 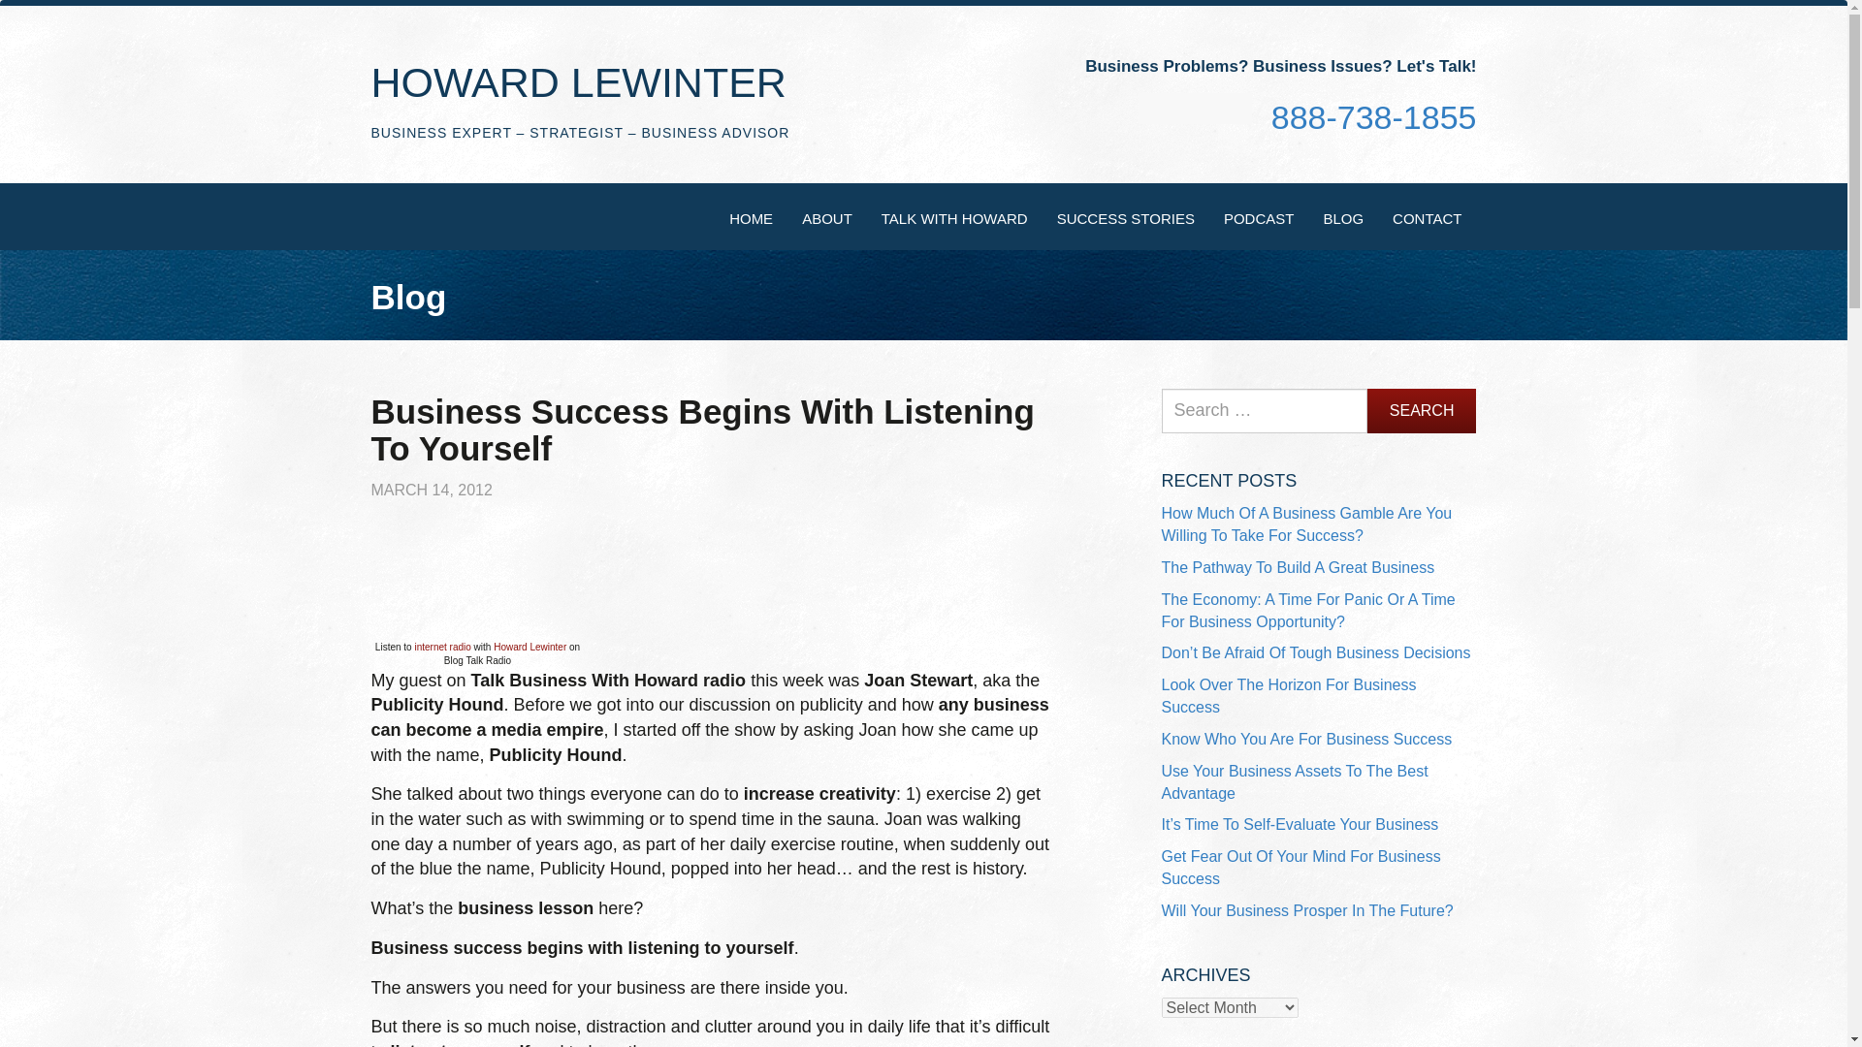 What do you see at coordinates (1156, 111) in the screenshot?
I see `Facebook` at bounding box center [1156, 111].